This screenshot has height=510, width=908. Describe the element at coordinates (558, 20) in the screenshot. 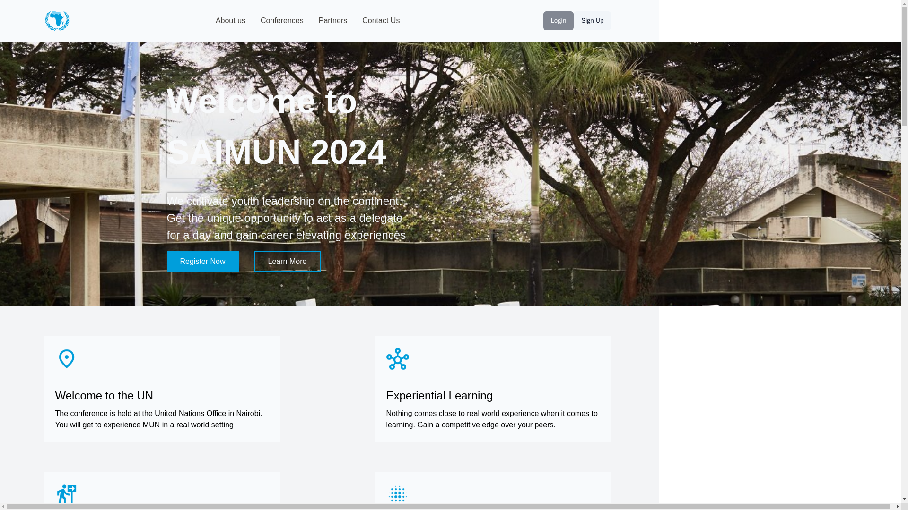

I see `Login` at that location.